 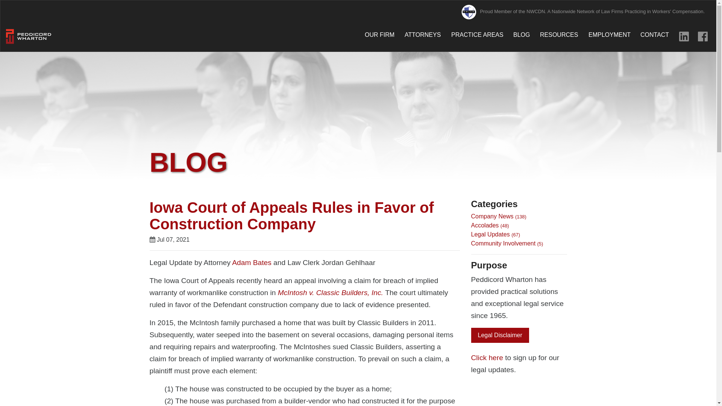 I want to click on Legal Disclaimer, so click(x=499, y=335).